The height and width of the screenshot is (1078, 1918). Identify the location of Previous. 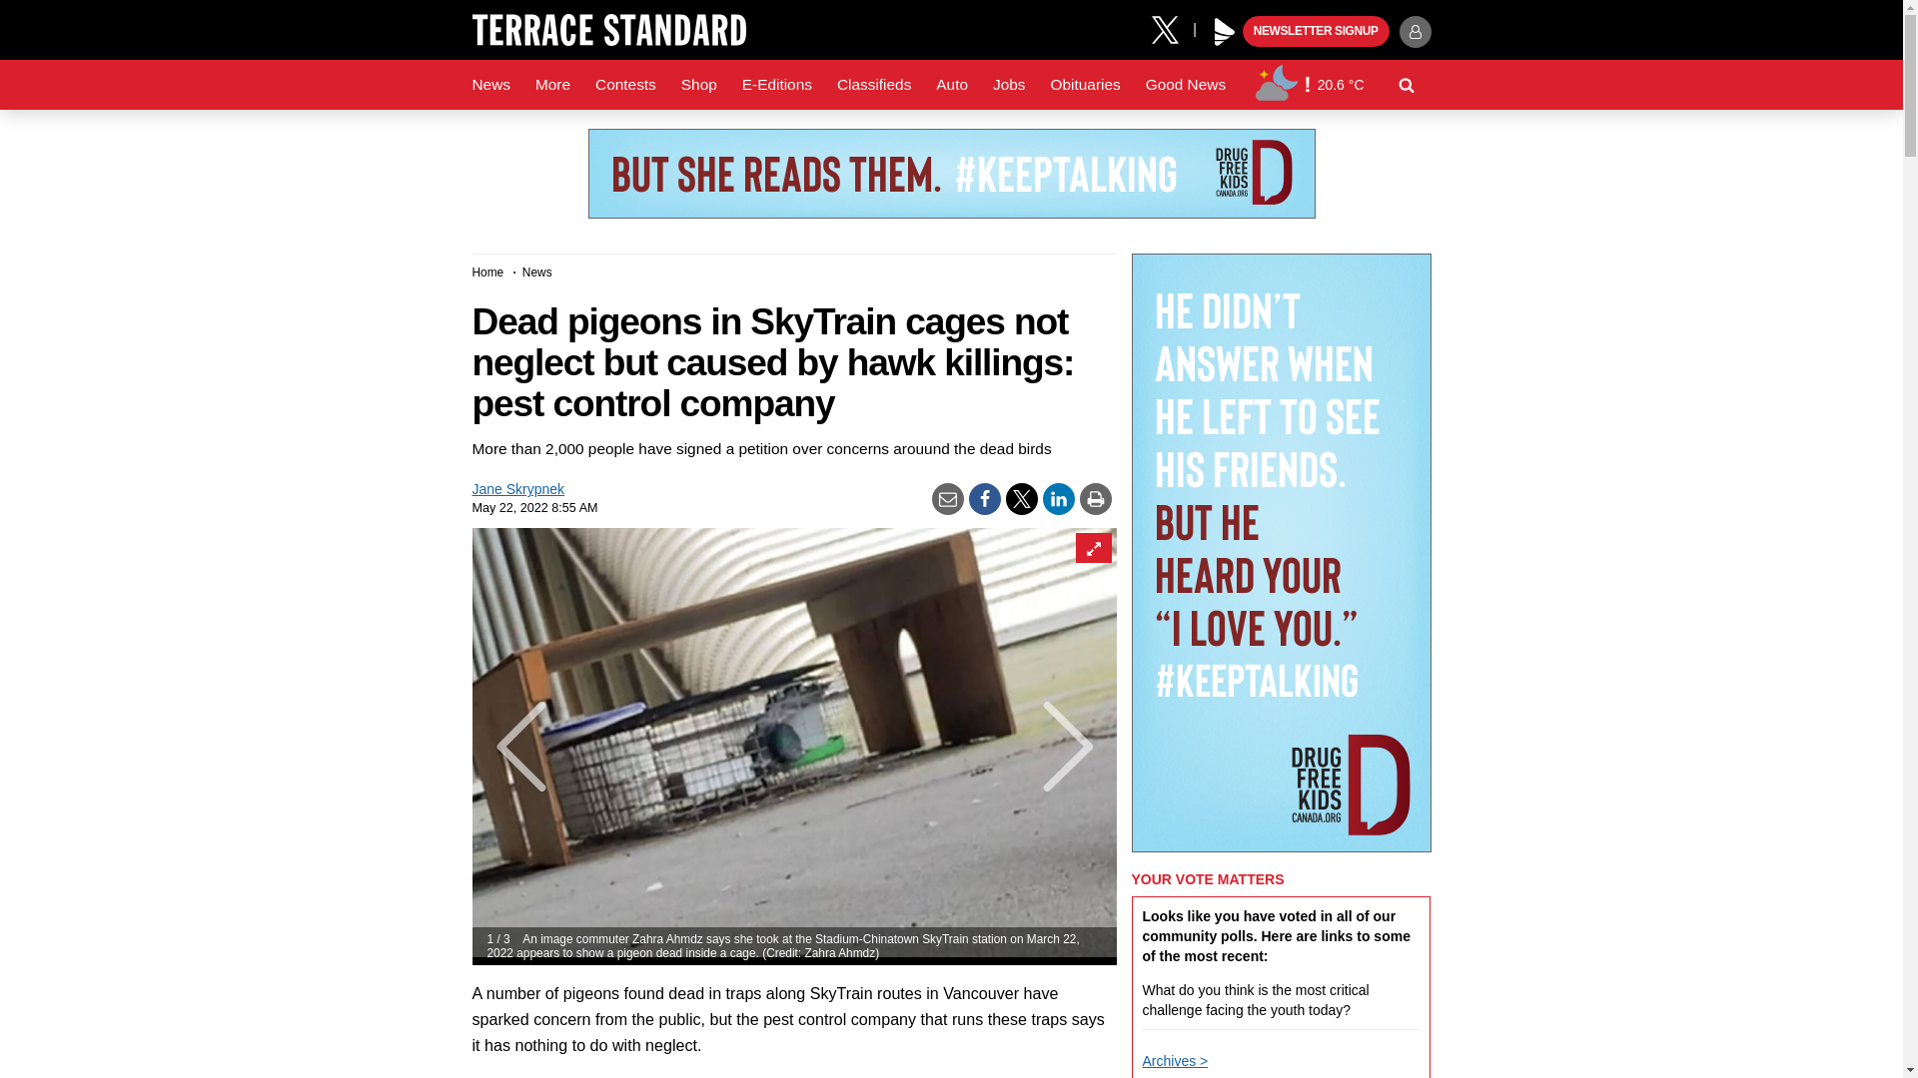
(507, 747).